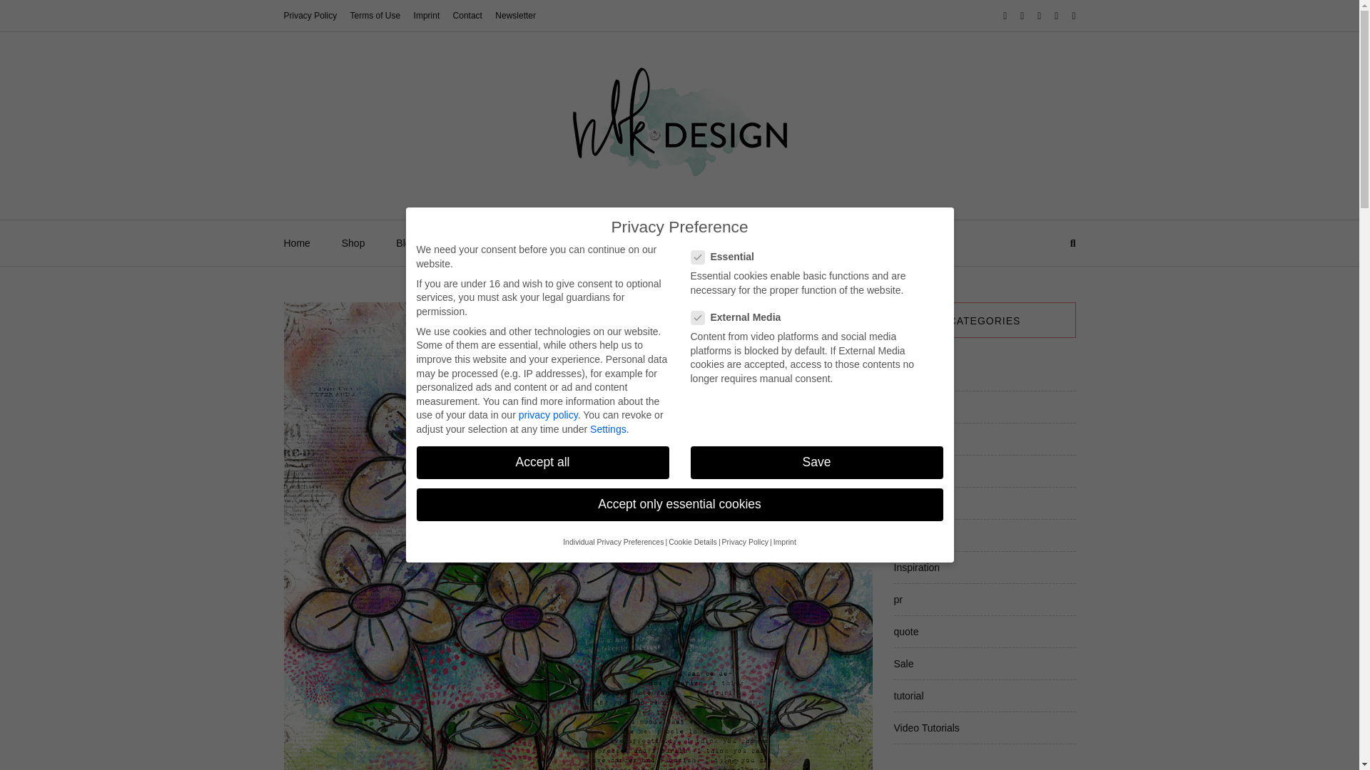 This screenshot has height=770, width=1370. Describe the element at coordinates (515, 16) in the screenshot. I see `Newsletter` at that location.